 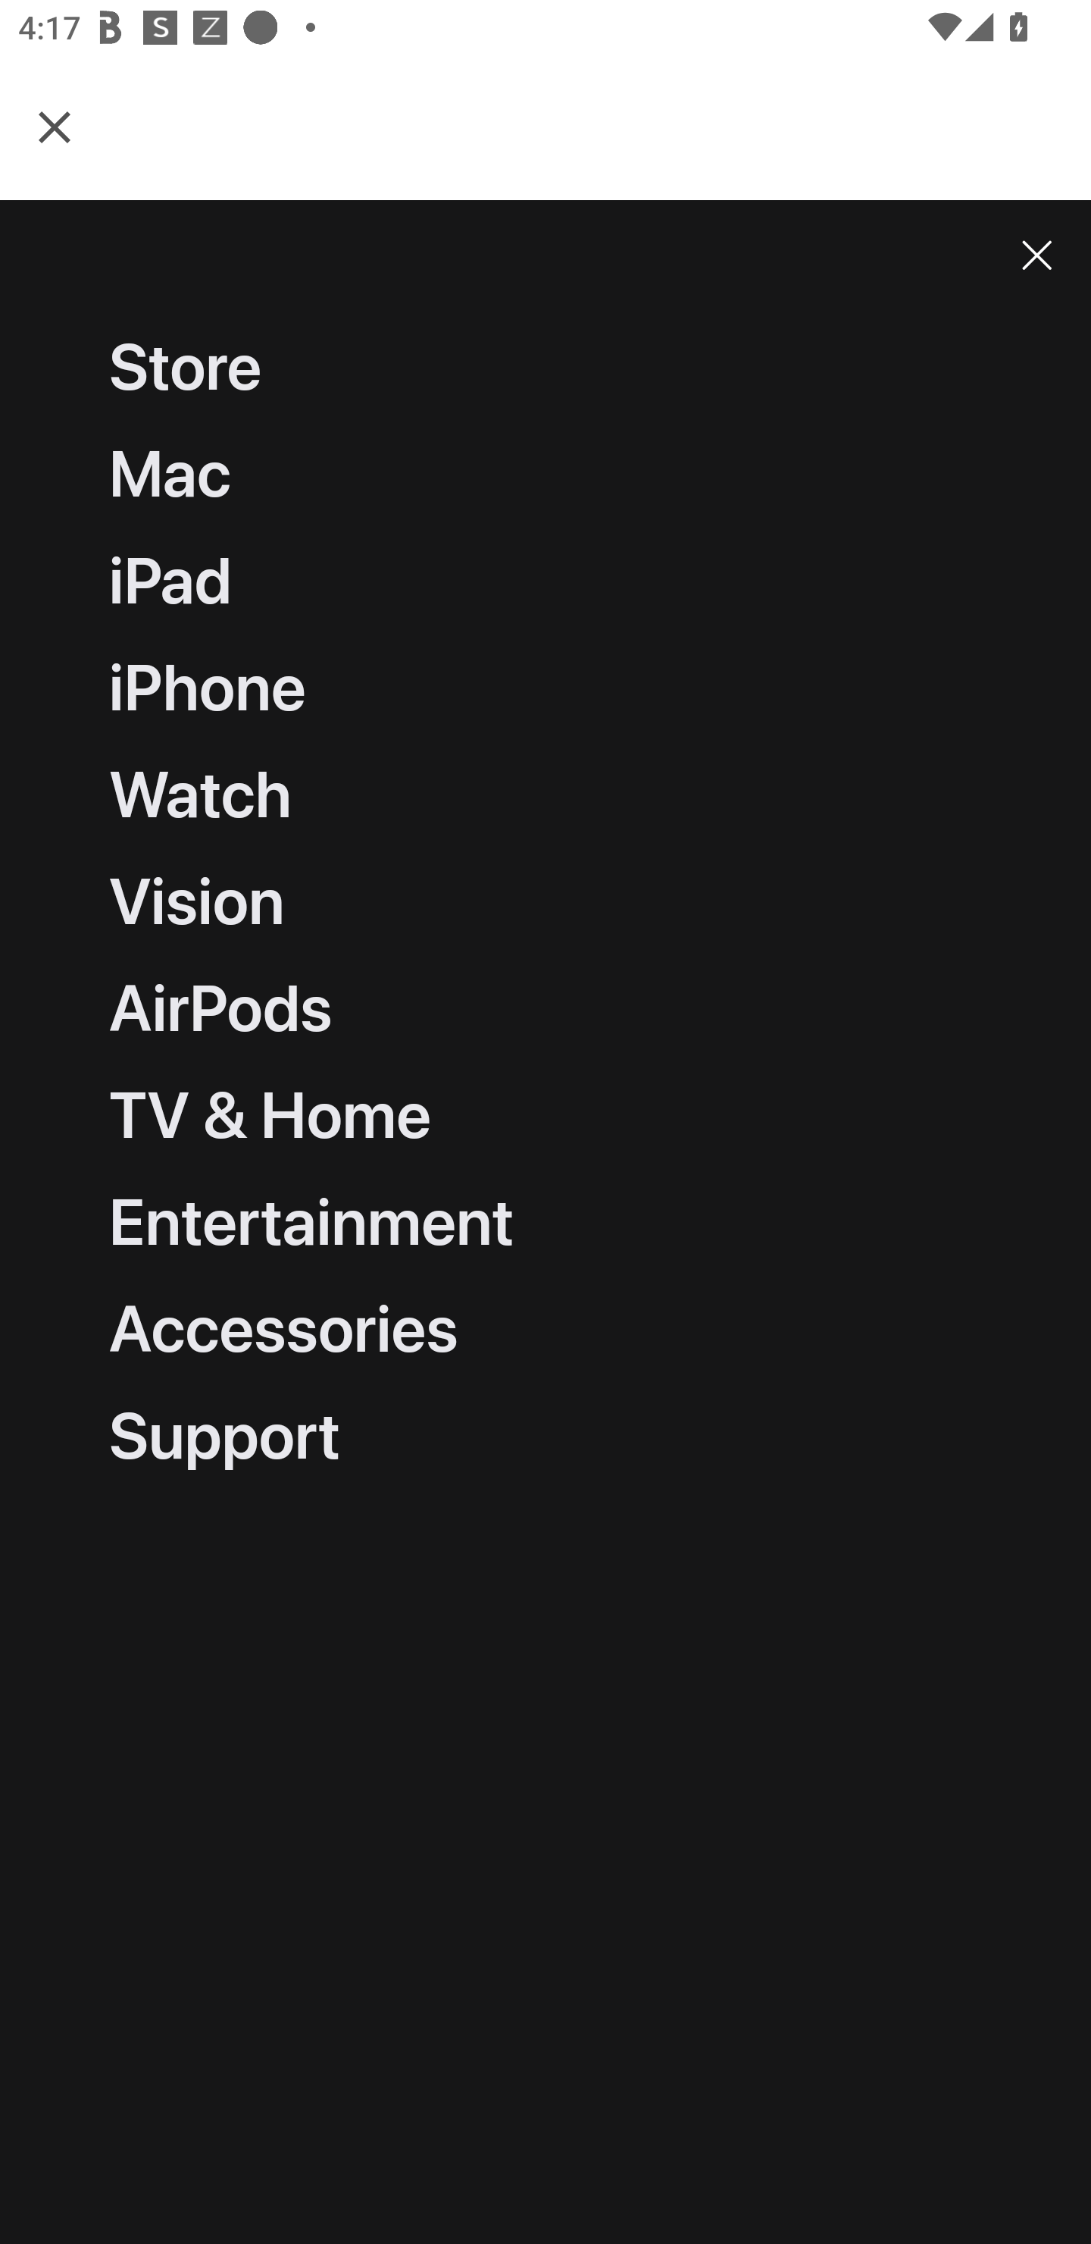 I want to click on Store menu, so click(x=545, y=368).